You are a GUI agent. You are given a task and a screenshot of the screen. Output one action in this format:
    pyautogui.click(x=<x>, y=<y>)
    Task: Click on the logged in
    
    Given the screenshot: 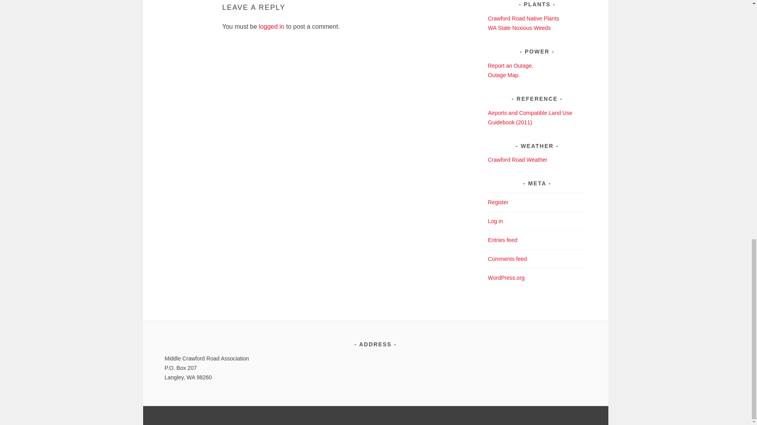 What is the action you would take?
    pyautogui.click(x=271, y=26)
    